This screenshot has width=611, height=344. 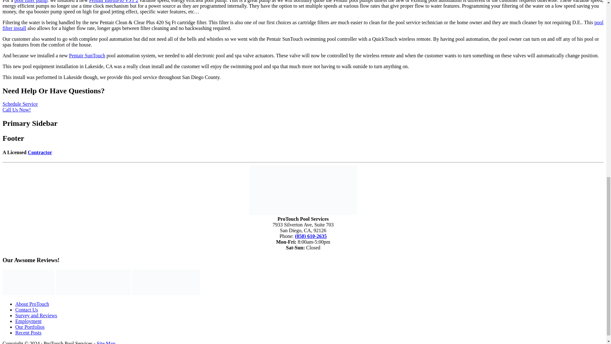 I want to click on Call Us Now!, so click(x=17, y=110).